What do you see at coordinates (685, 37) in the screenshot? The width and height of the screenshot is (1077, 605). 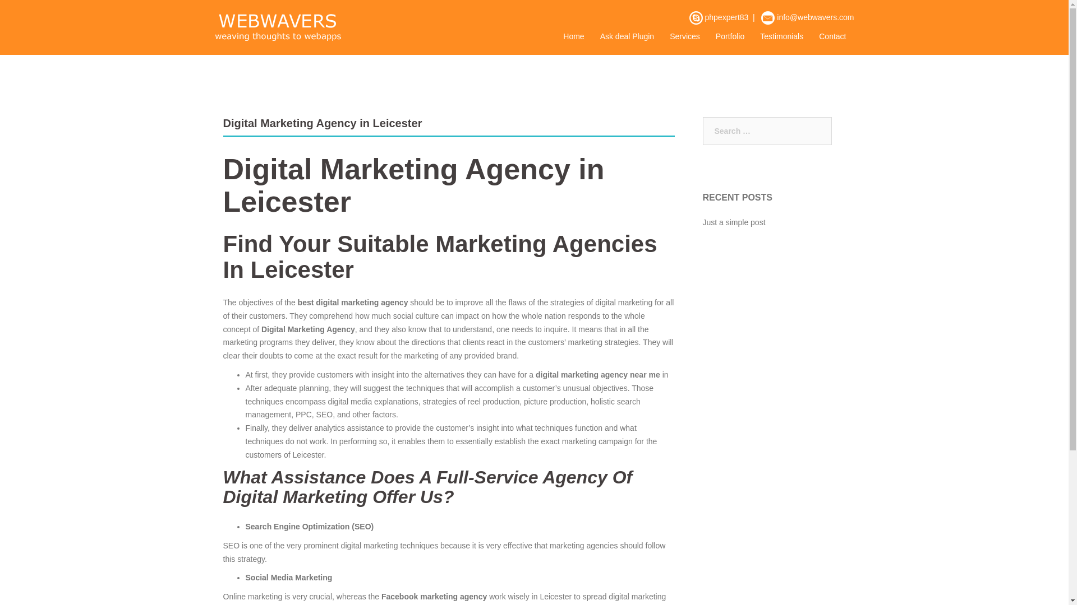 I see `Services` at bounding box center [685, 37].